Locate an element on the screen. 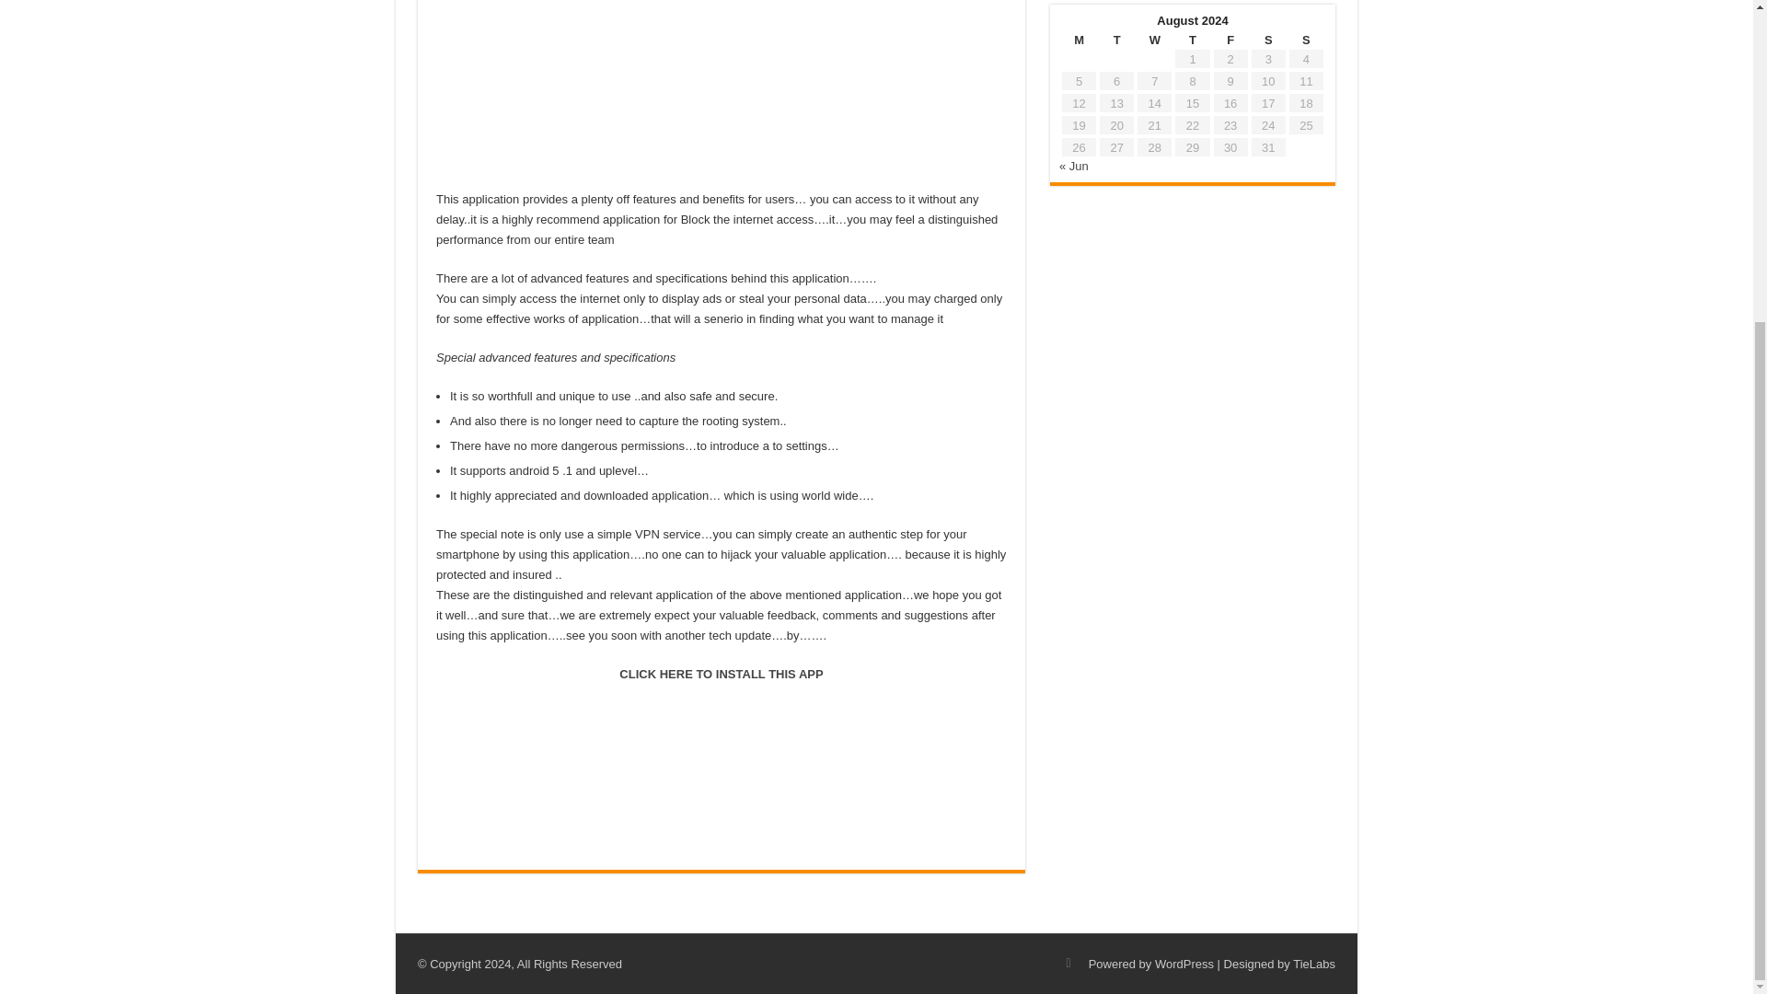  CLICK HERE TO INSTALL THIS APP is located at coordinates (722, 674).